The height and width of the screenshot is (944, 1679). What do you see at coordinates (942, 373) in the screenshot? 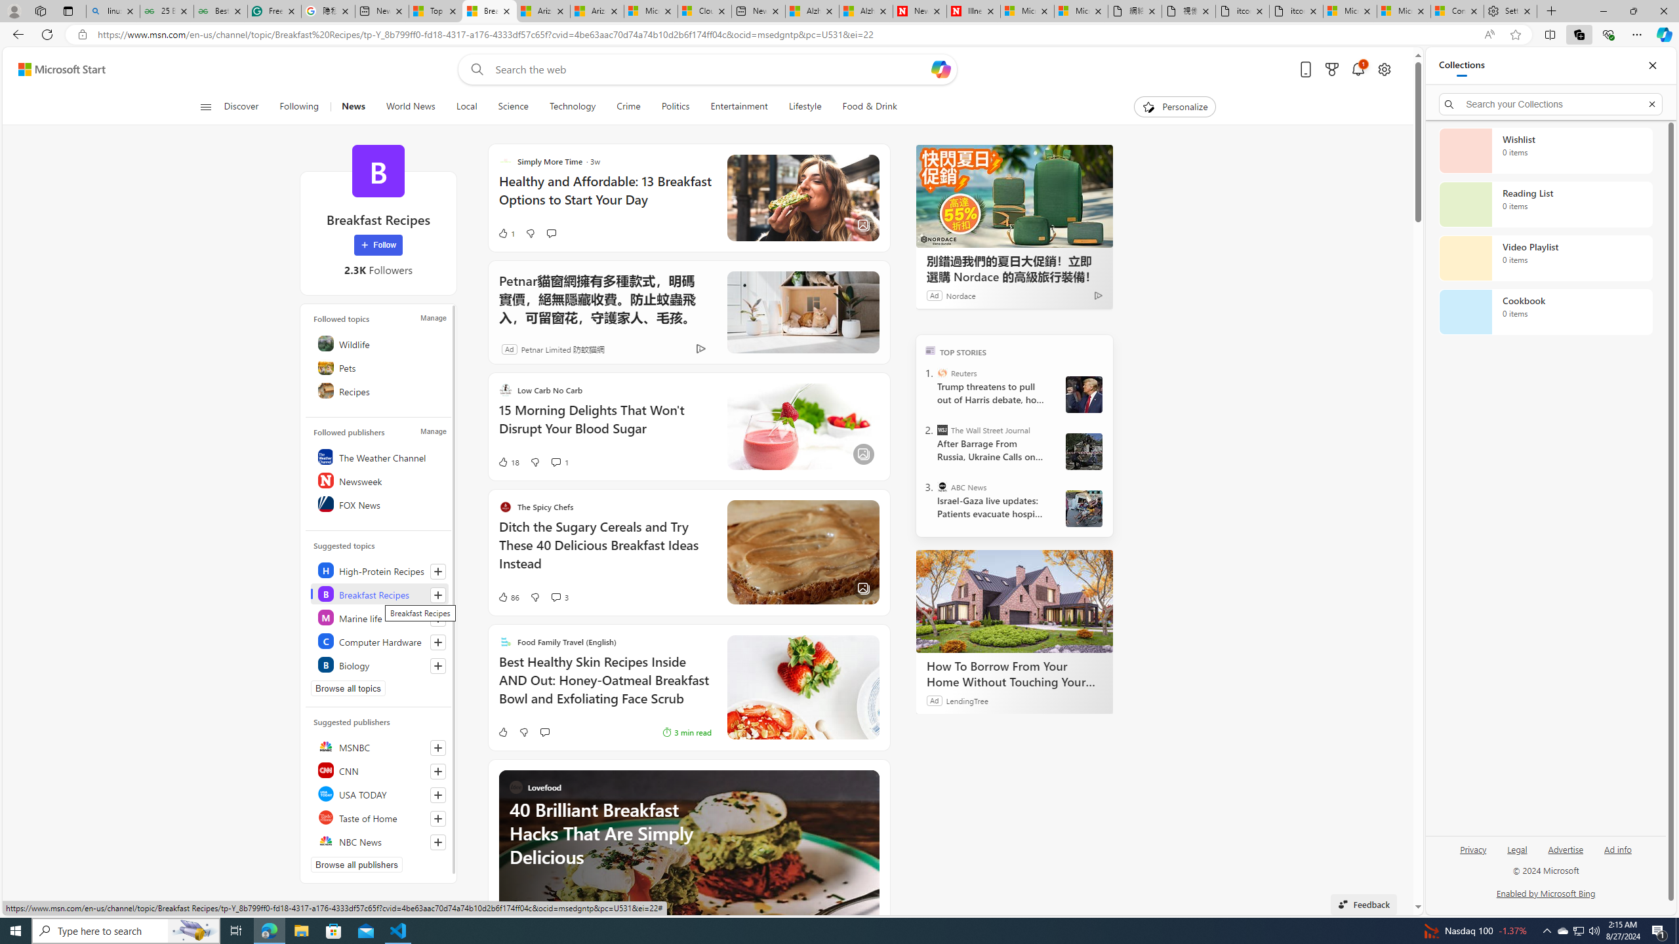
I see `Reuters` at bounding box center [942, 373].